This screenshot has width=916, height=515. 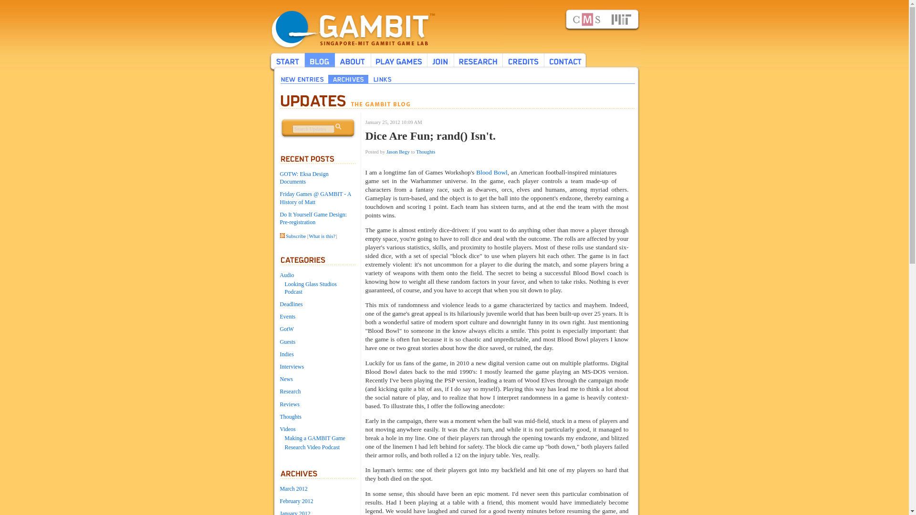 What do you see at coordinates (314, 438) in the screenshot?
I see `Making a GAMBIT Game` at bounding box center [314, 438].